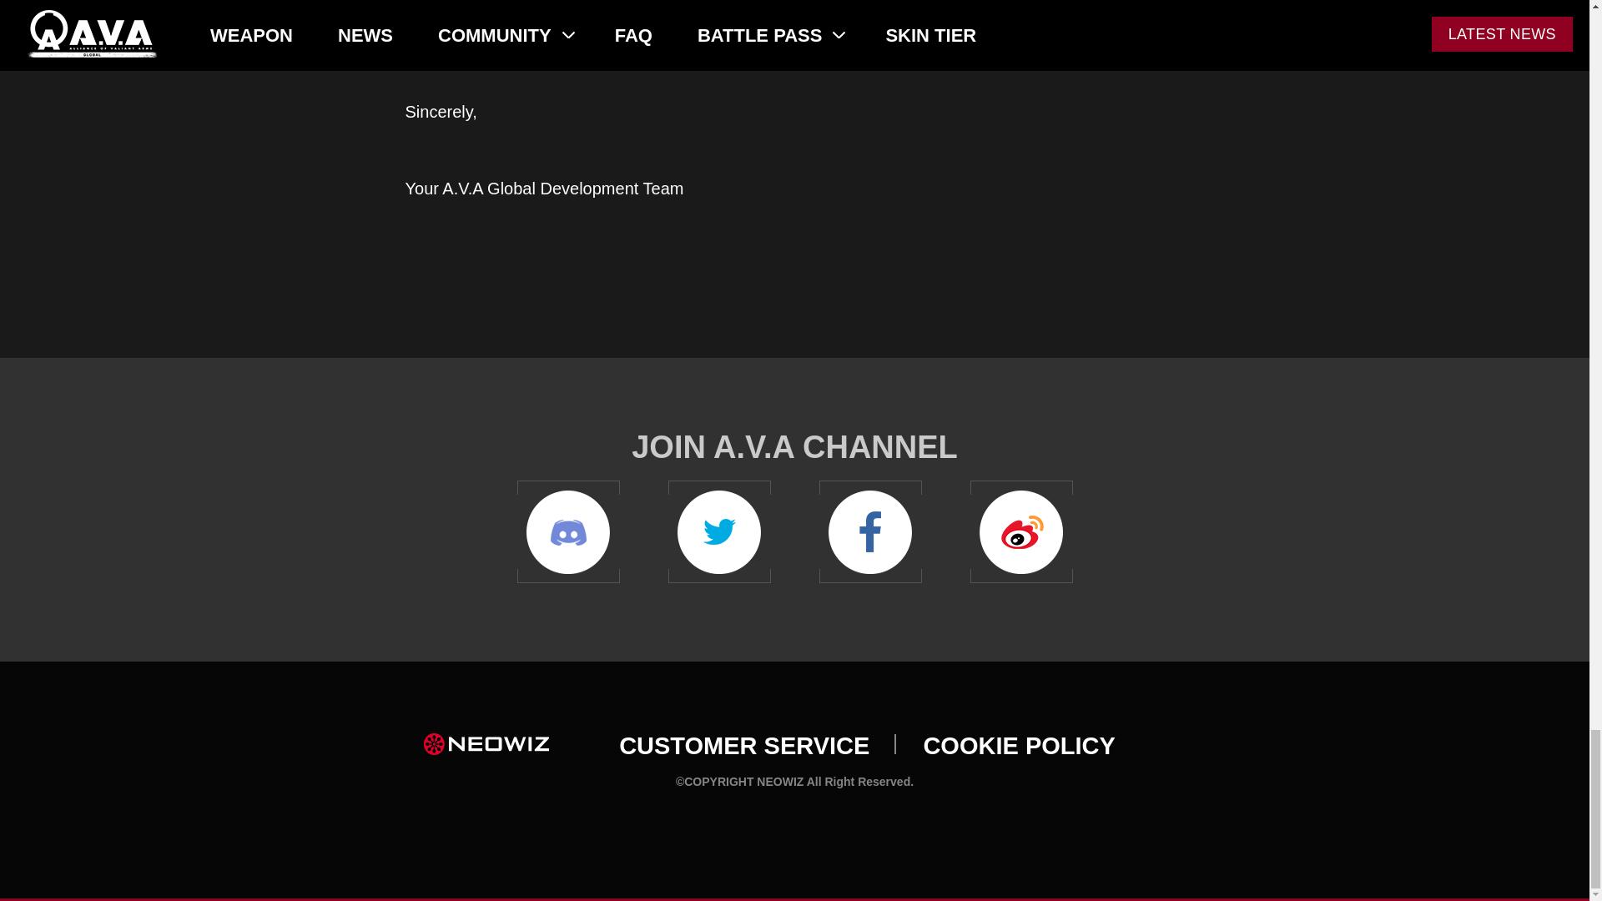 The width and height of the screenshot is (1602, 901). Describe the element at coordinates (744, 746) in the screenshot. I see `CUSTOMER SERVICE` at that location.